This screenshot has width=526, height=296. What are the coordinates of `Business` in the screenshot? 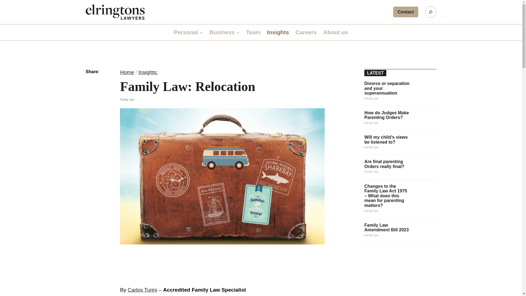 It's located at (222, 32).